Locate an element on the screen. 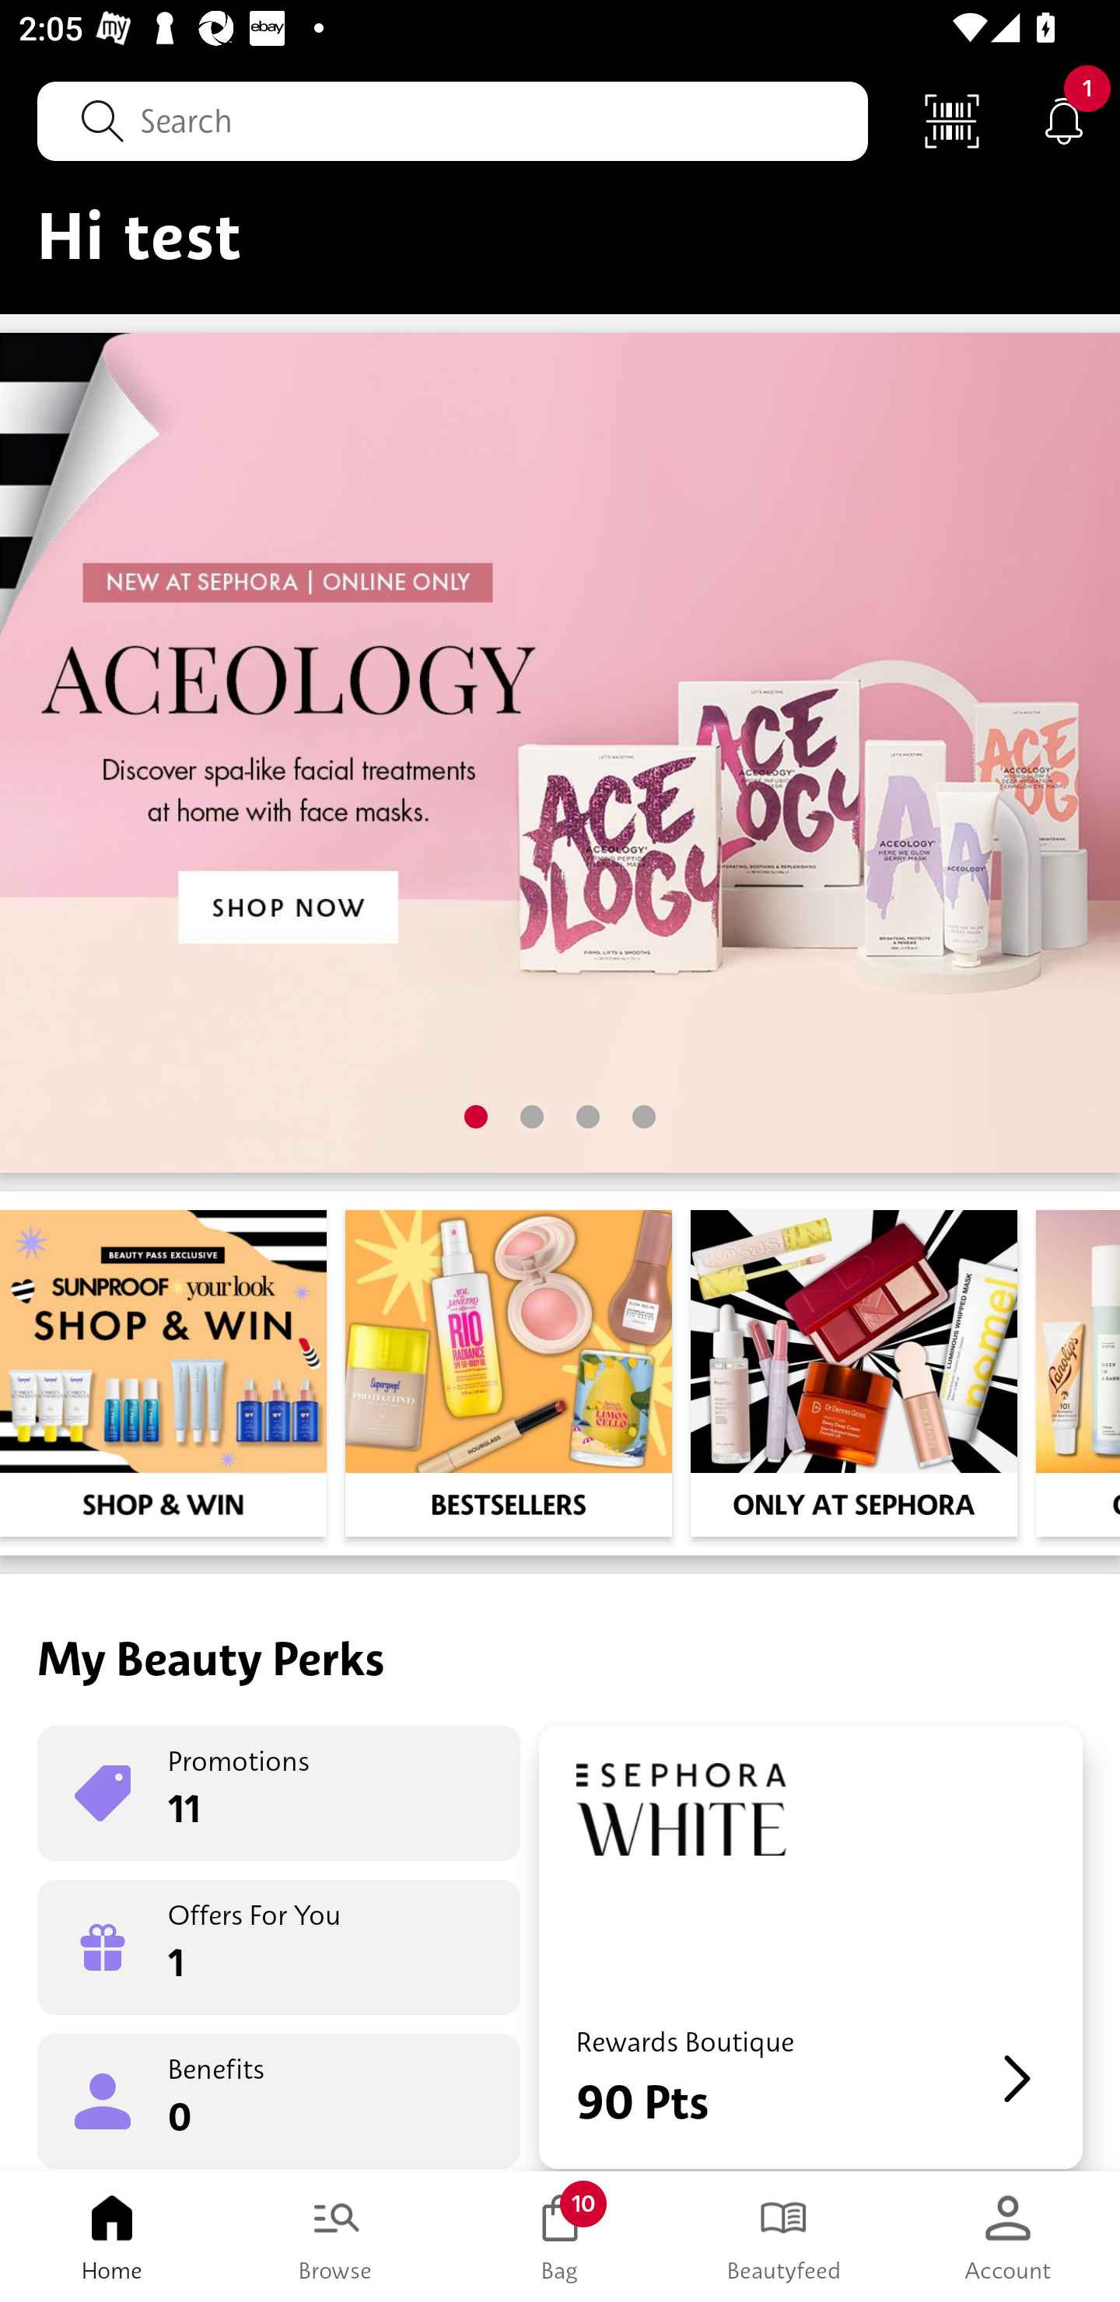 The image size is (1120, 2302). Bag 10 Bag is located at coordinates (560, 2237).